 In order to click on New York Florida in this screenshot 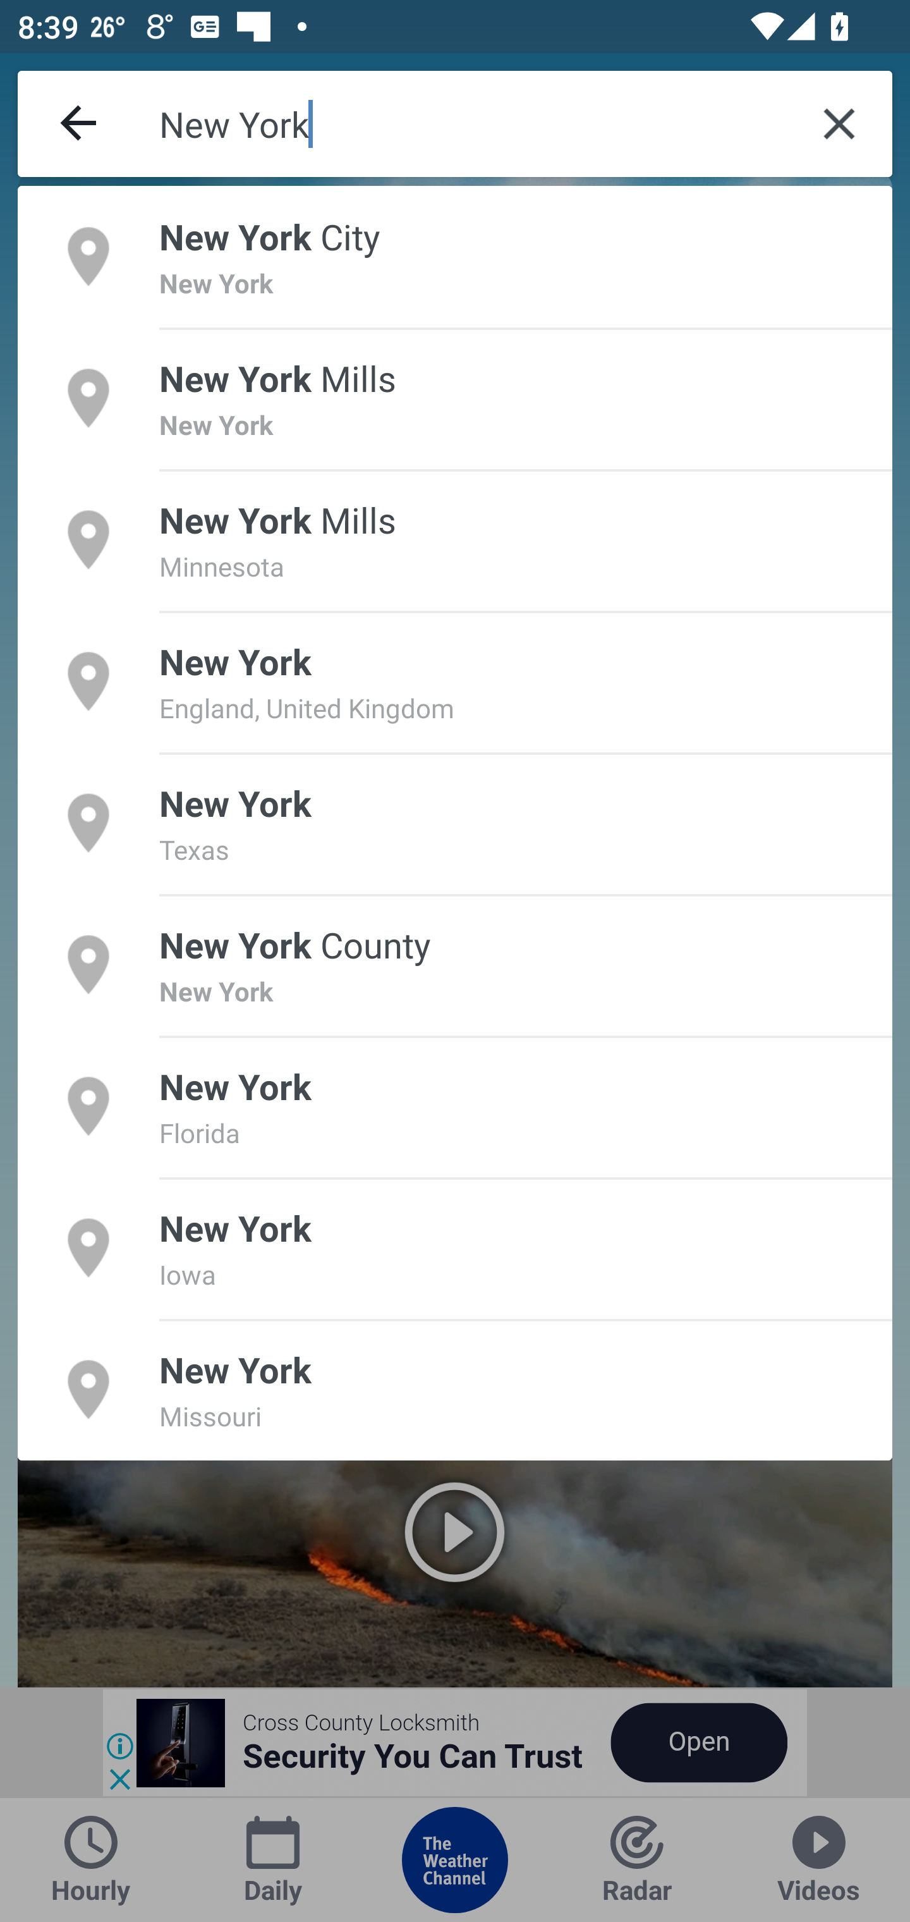, I will do `click(455, 1106)`.